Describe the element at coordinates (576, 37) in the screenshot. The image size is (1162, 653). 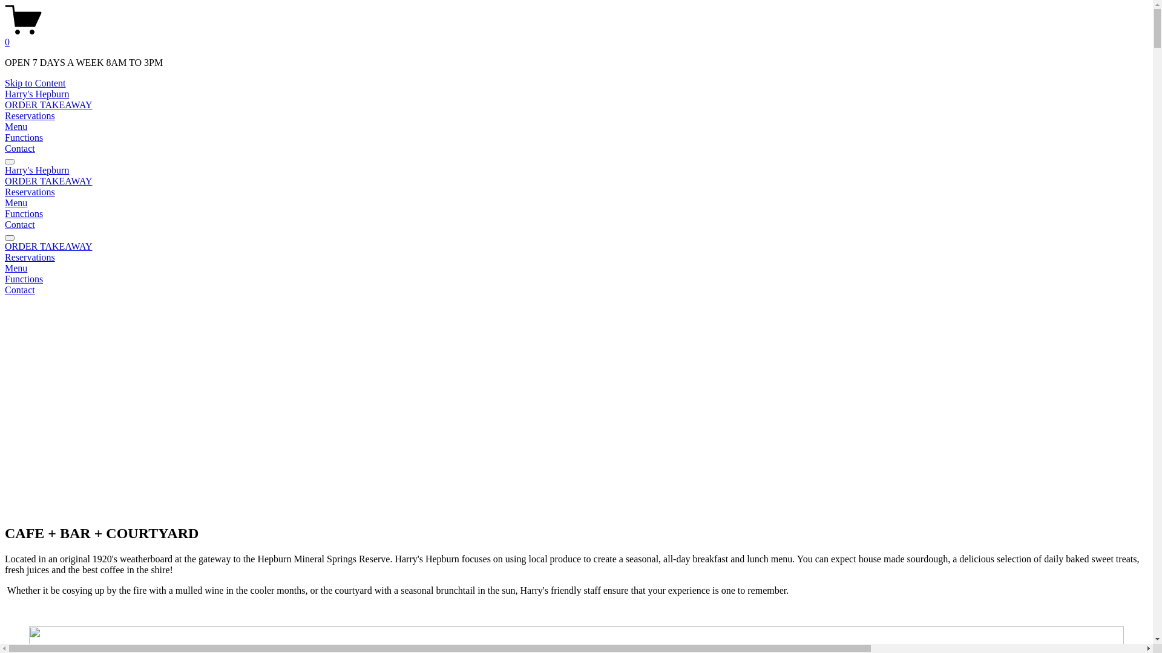
I see `0` at that location.